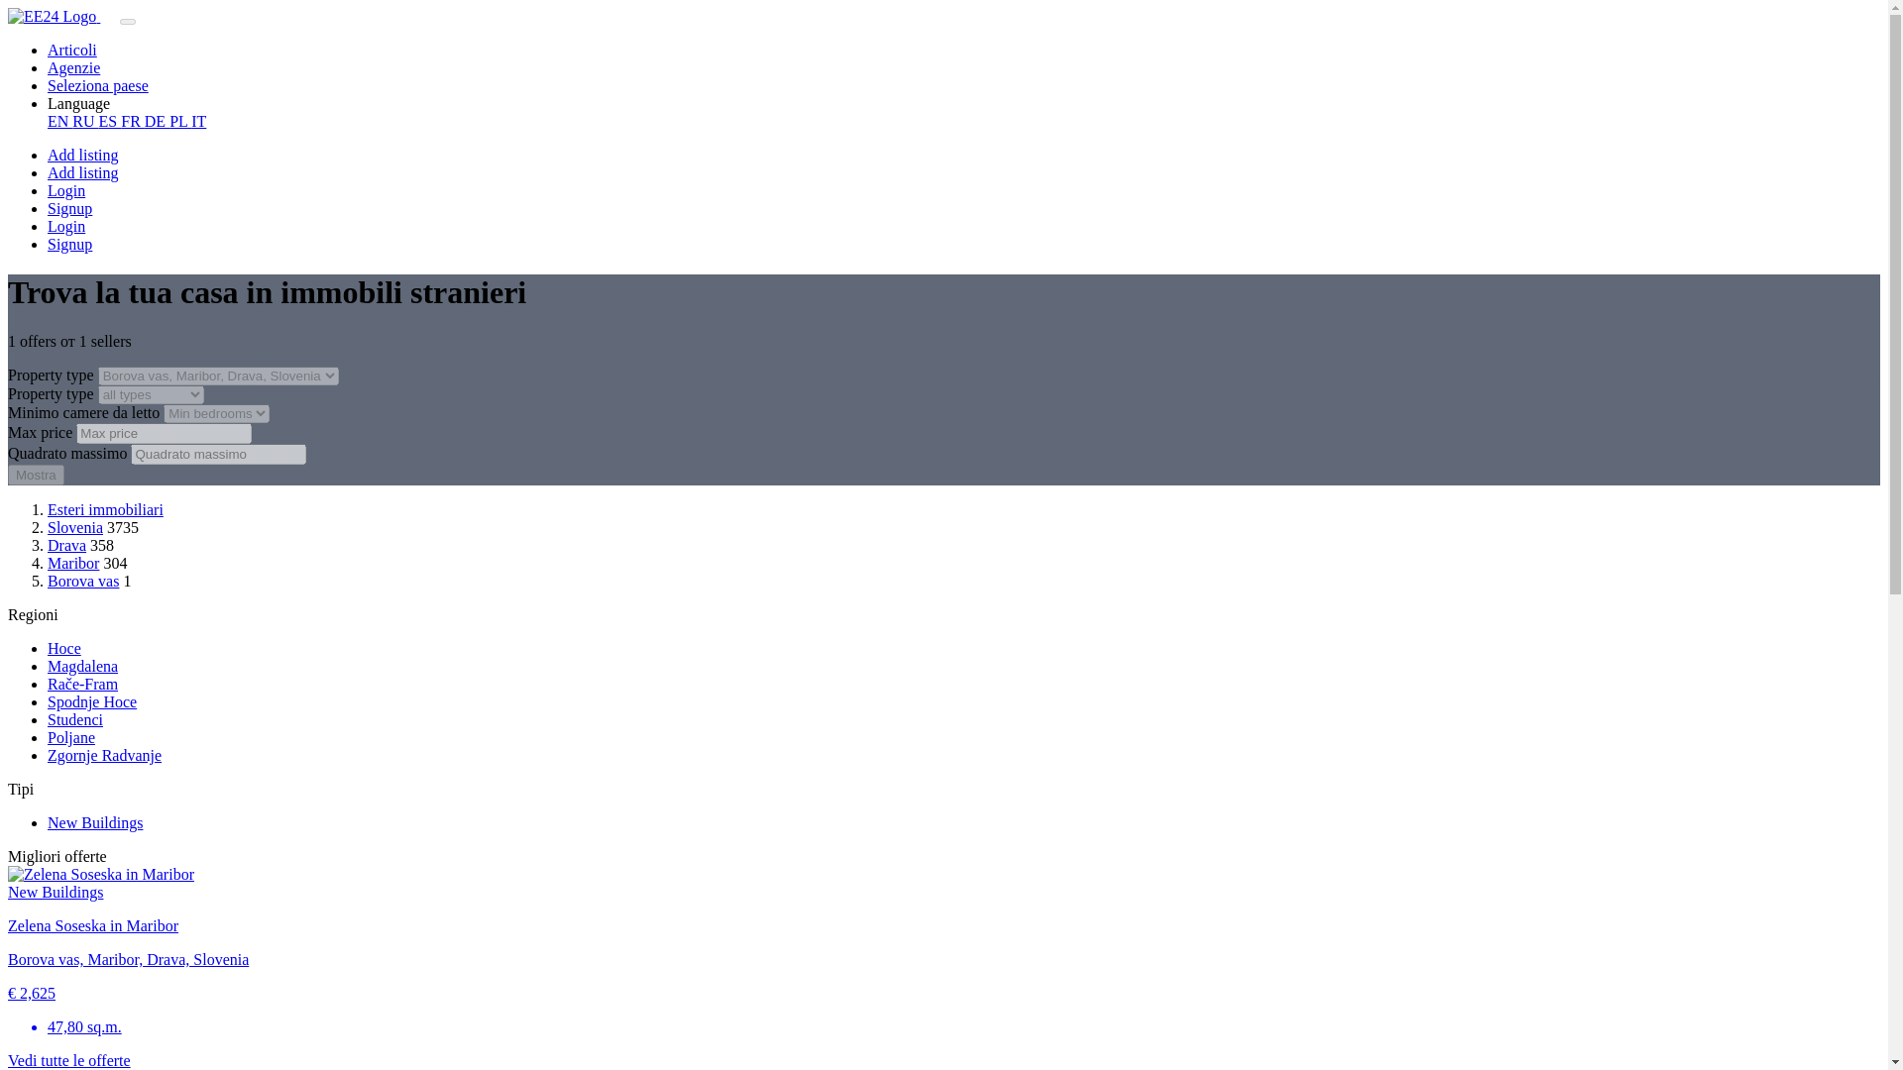  Describe the element at coordinates (73, 67) in the screenshot. I see `Agenzie` at that location.